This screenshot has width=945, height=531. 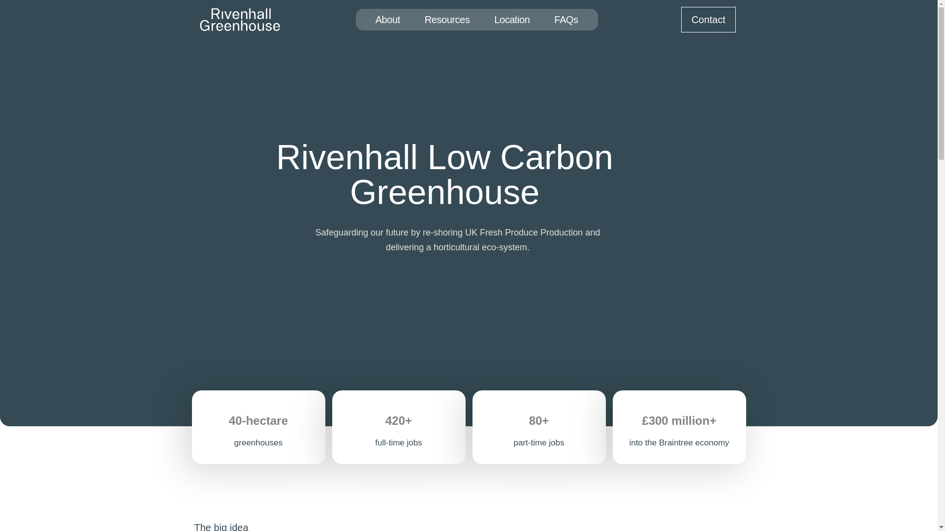 I want to click on Location, so click(x=512, y=20).